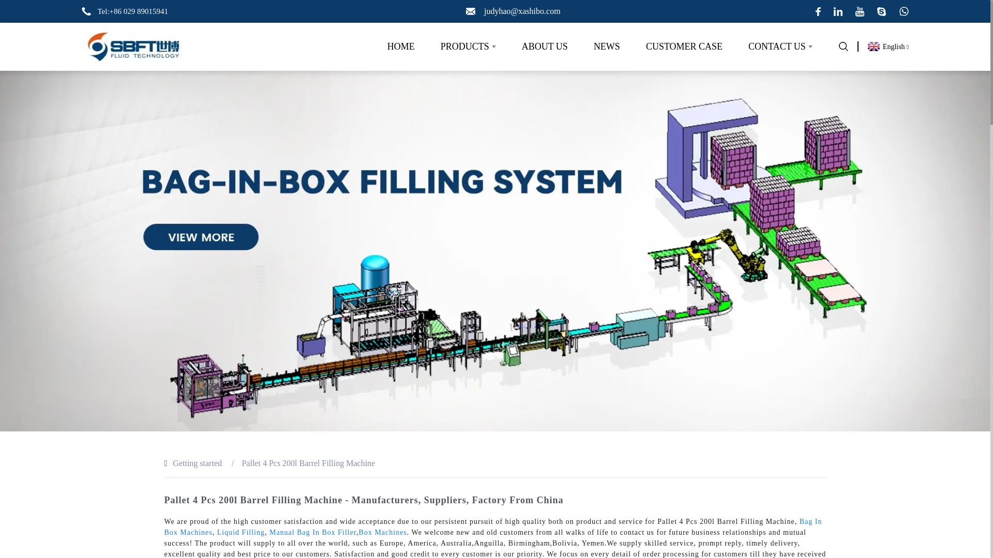 This screenshot has height=558, width=993. I want to click on PRODUCTS, so click(468, 47).